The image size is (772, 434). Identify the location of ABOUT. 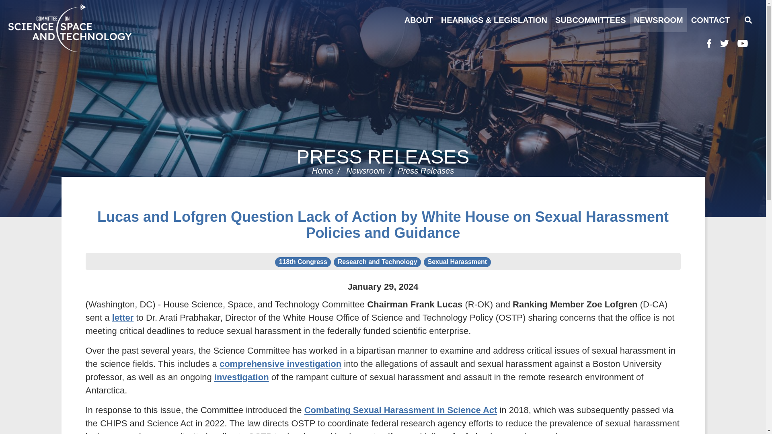
(419, 20).